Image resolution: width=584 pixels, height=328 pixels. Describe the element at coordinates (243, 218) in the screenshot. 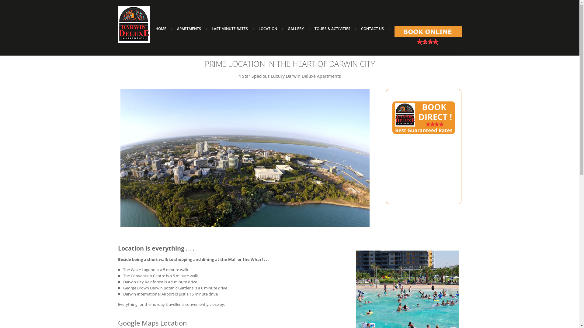

I see `Home` at that location.